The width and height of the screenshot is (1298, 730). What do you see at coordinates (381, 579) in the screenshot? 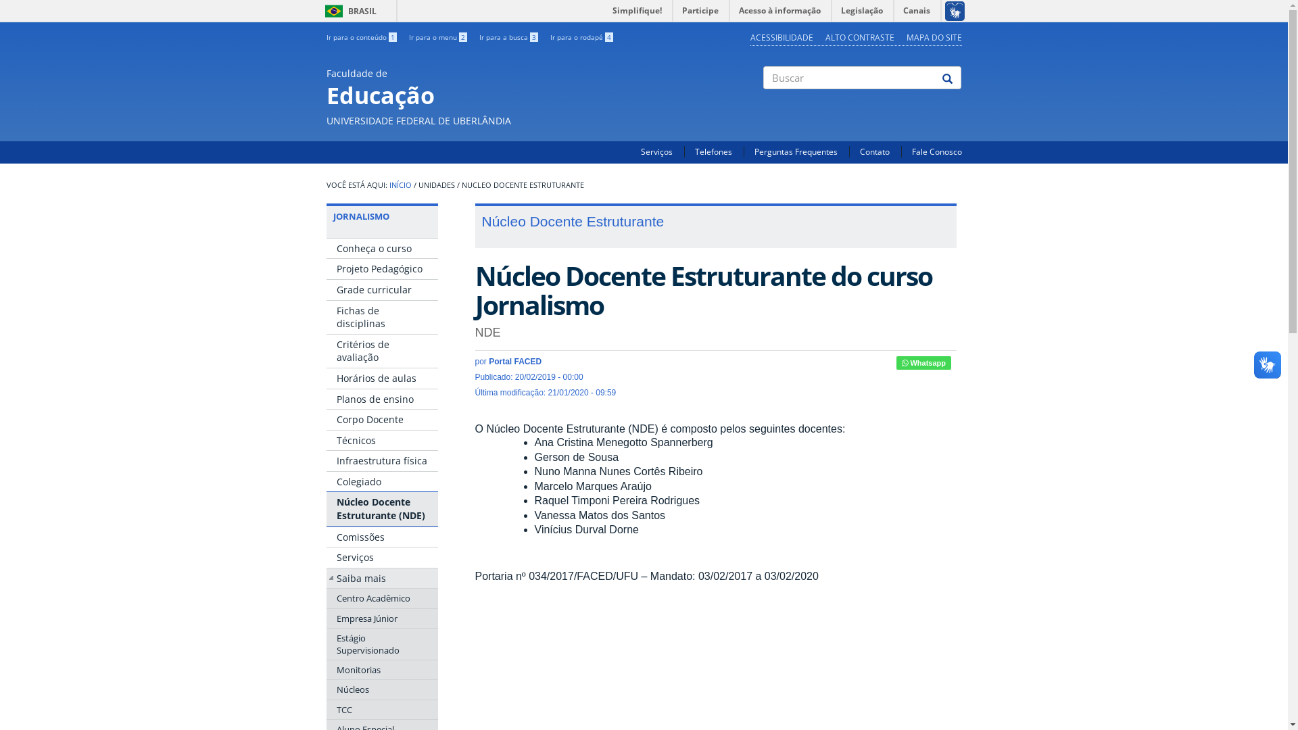
I see `Saiba mais` at bounding box center [381, 579].